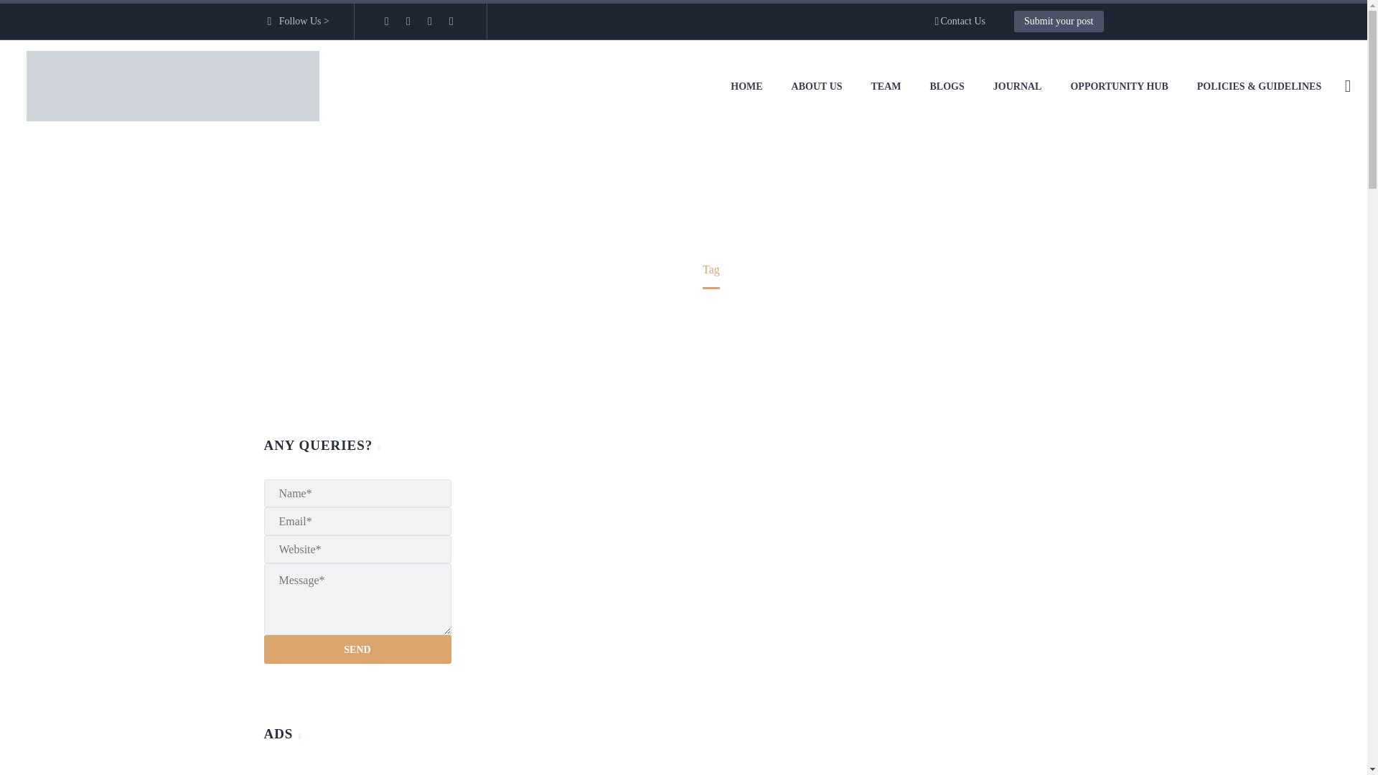 This screenshot has width=1378, height=775. What do you see at coordinates (960, 22) in the screenshot?
I see `Contact Us` at bounding box center [960, 22].